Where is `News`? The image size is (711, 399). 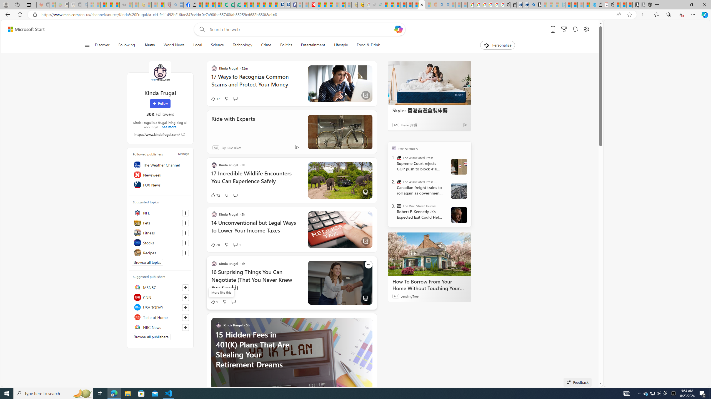 News is located at coordinates (149, 45).